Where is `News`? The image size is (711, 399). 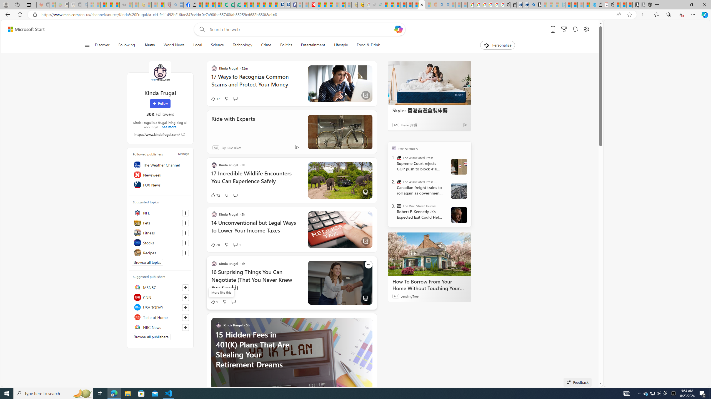 News is located at coordinates (149, 45).